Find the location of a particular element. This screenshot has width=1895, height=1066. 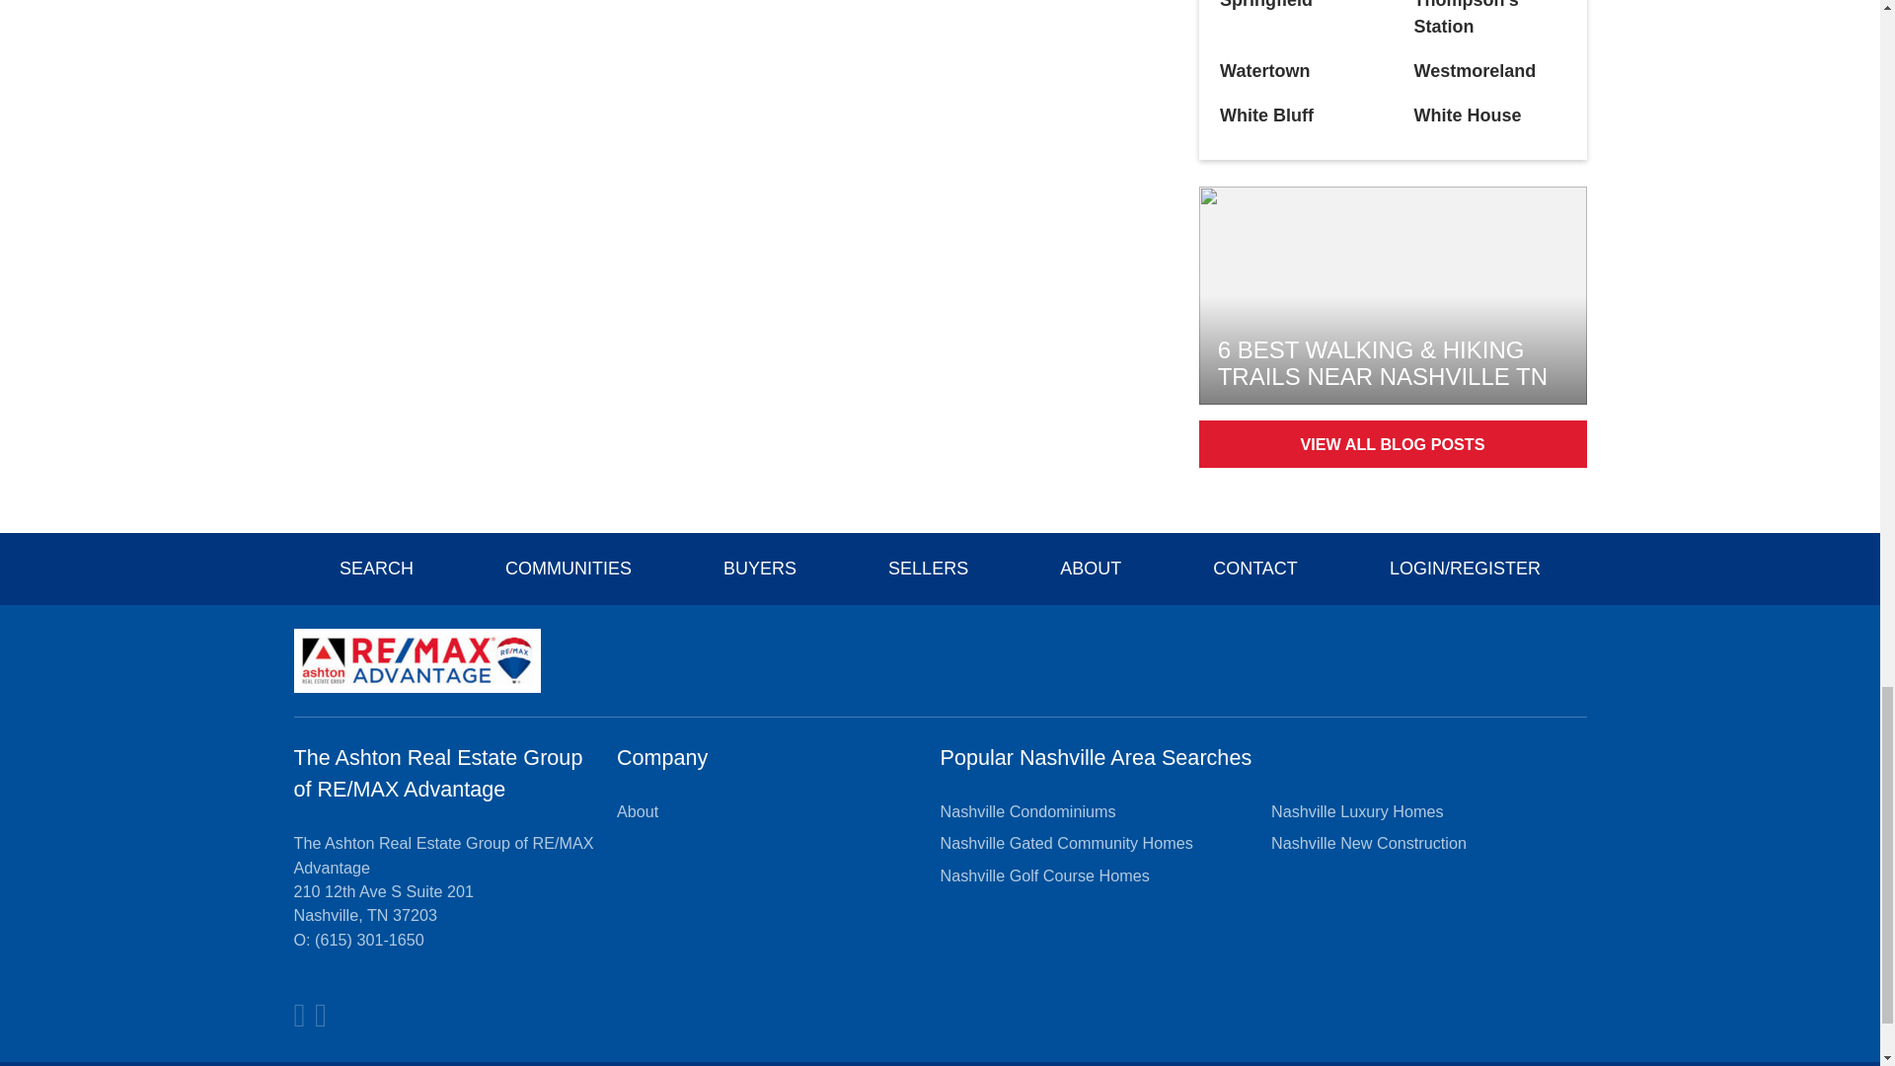

View About is located at coordinates (638, 811).